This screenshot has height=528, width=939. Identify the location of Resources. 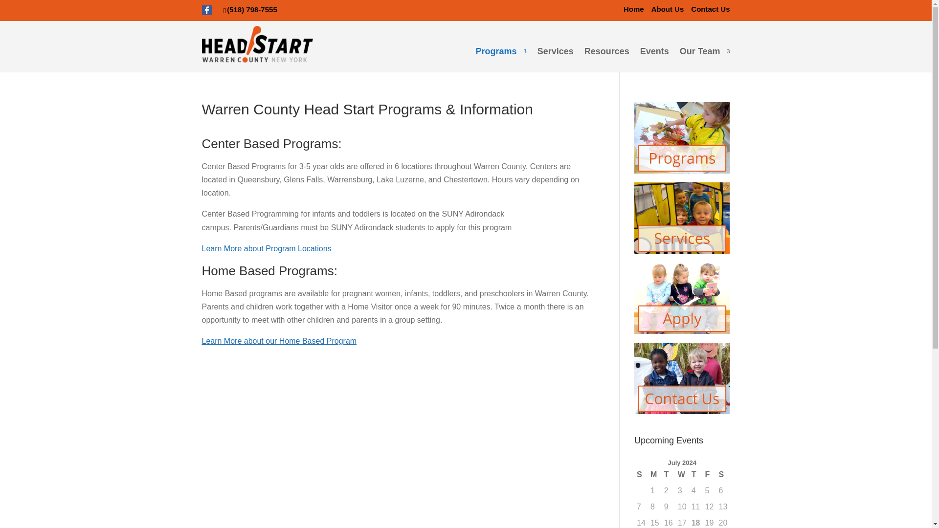
(606, 59).